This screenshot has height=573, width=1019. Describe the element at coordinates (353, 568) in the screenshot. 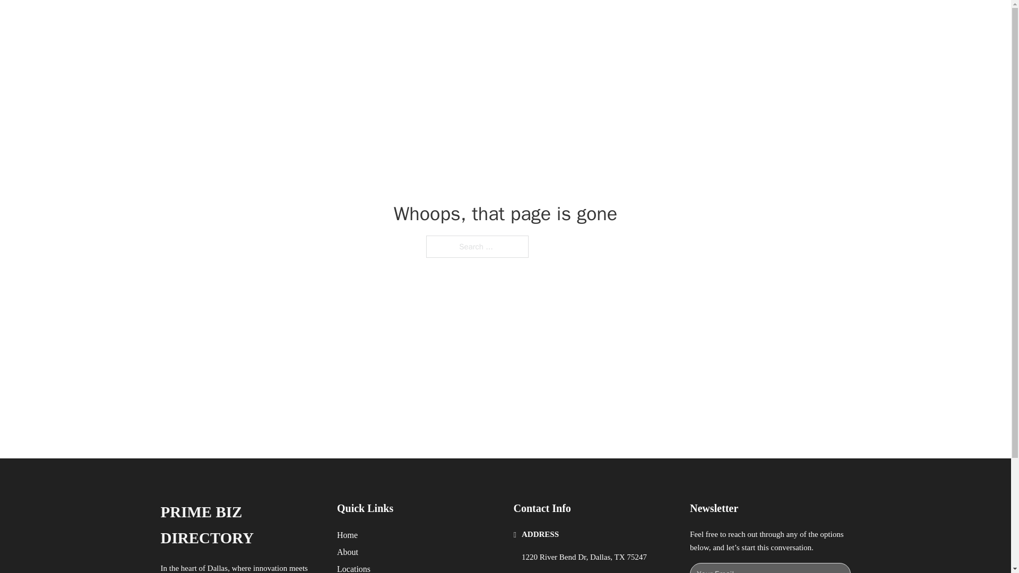

I see `Locations` at that location.